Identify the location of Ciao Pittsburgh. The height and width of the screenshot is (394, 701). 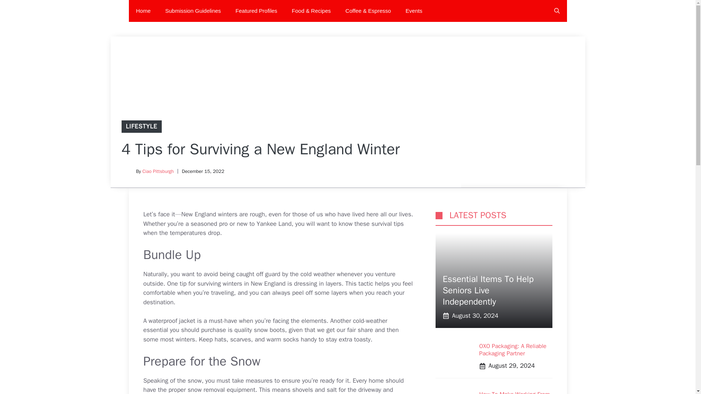
(158, 171).